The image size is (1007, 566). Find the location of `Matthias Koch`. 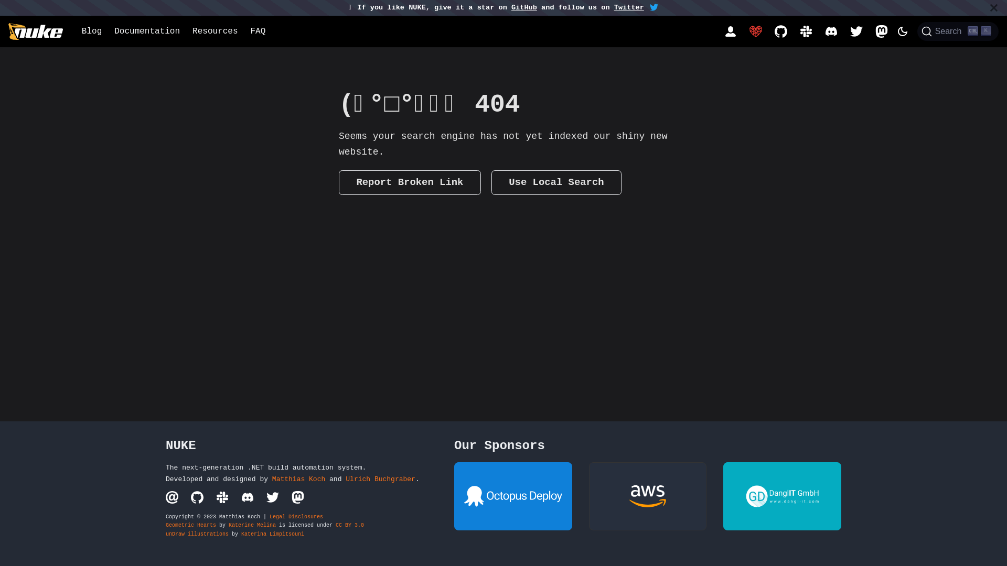

Matthias Koch is located at coordinates (299, 479).